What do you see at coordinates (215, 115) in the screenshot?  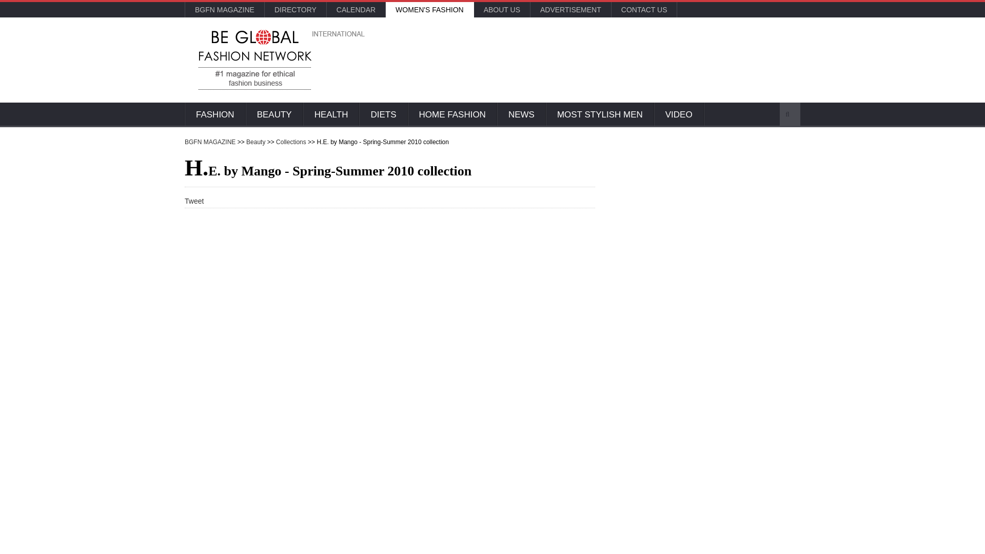 I see `FASHION` at bounding box center [215, 115].